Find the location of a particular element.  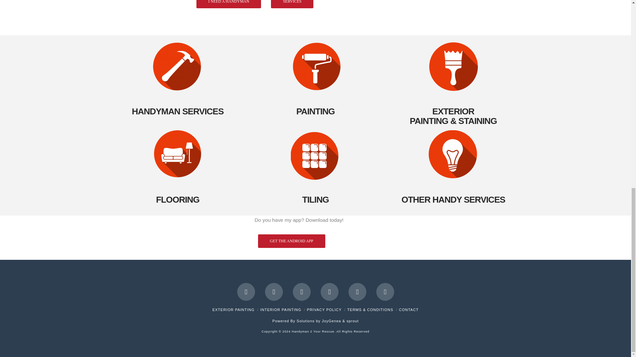

Twitter is located at coordinates (274, 292).